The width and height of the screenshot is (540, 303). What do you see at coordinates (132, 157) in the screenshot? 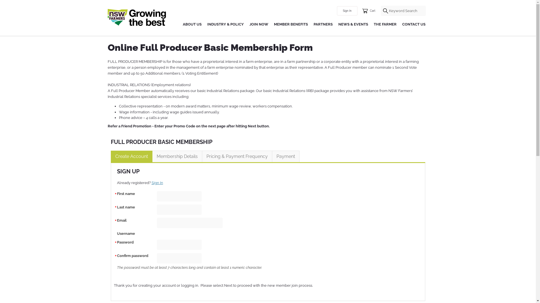
I see `Create Account` at bounding box center [132, 157].